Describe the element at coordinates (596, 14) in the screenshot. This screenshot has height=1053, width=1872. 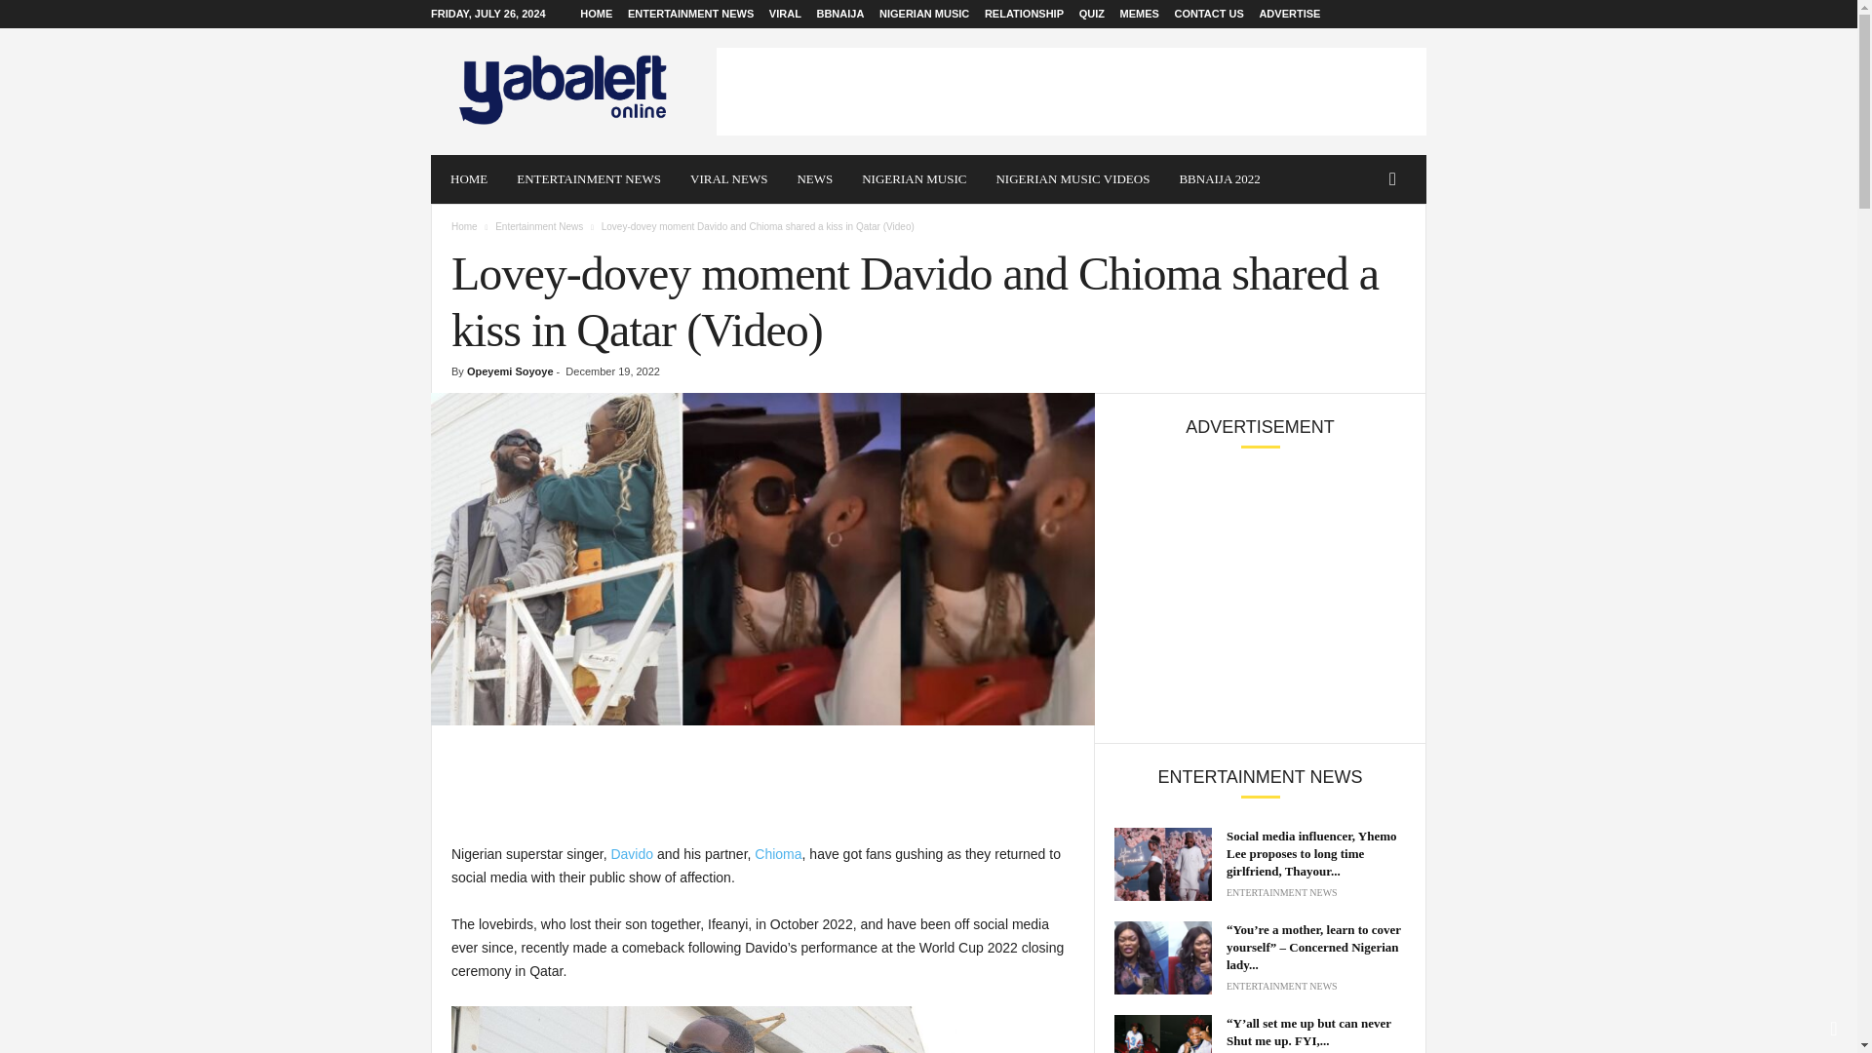
I see `HOME` at that location.